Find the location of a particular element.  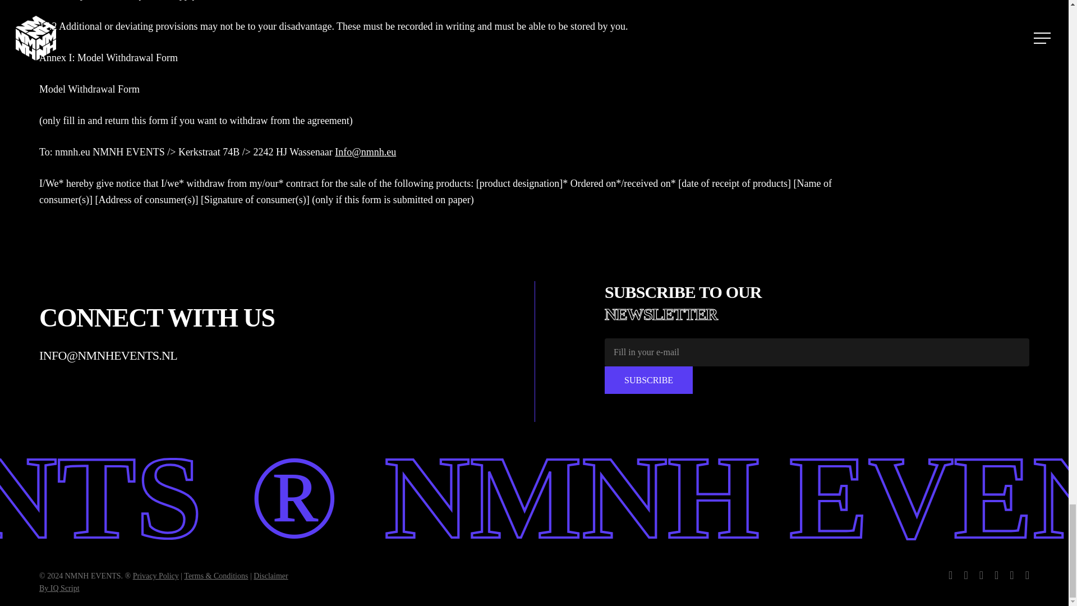

By IQ Script is located at coordinates (59, 588).